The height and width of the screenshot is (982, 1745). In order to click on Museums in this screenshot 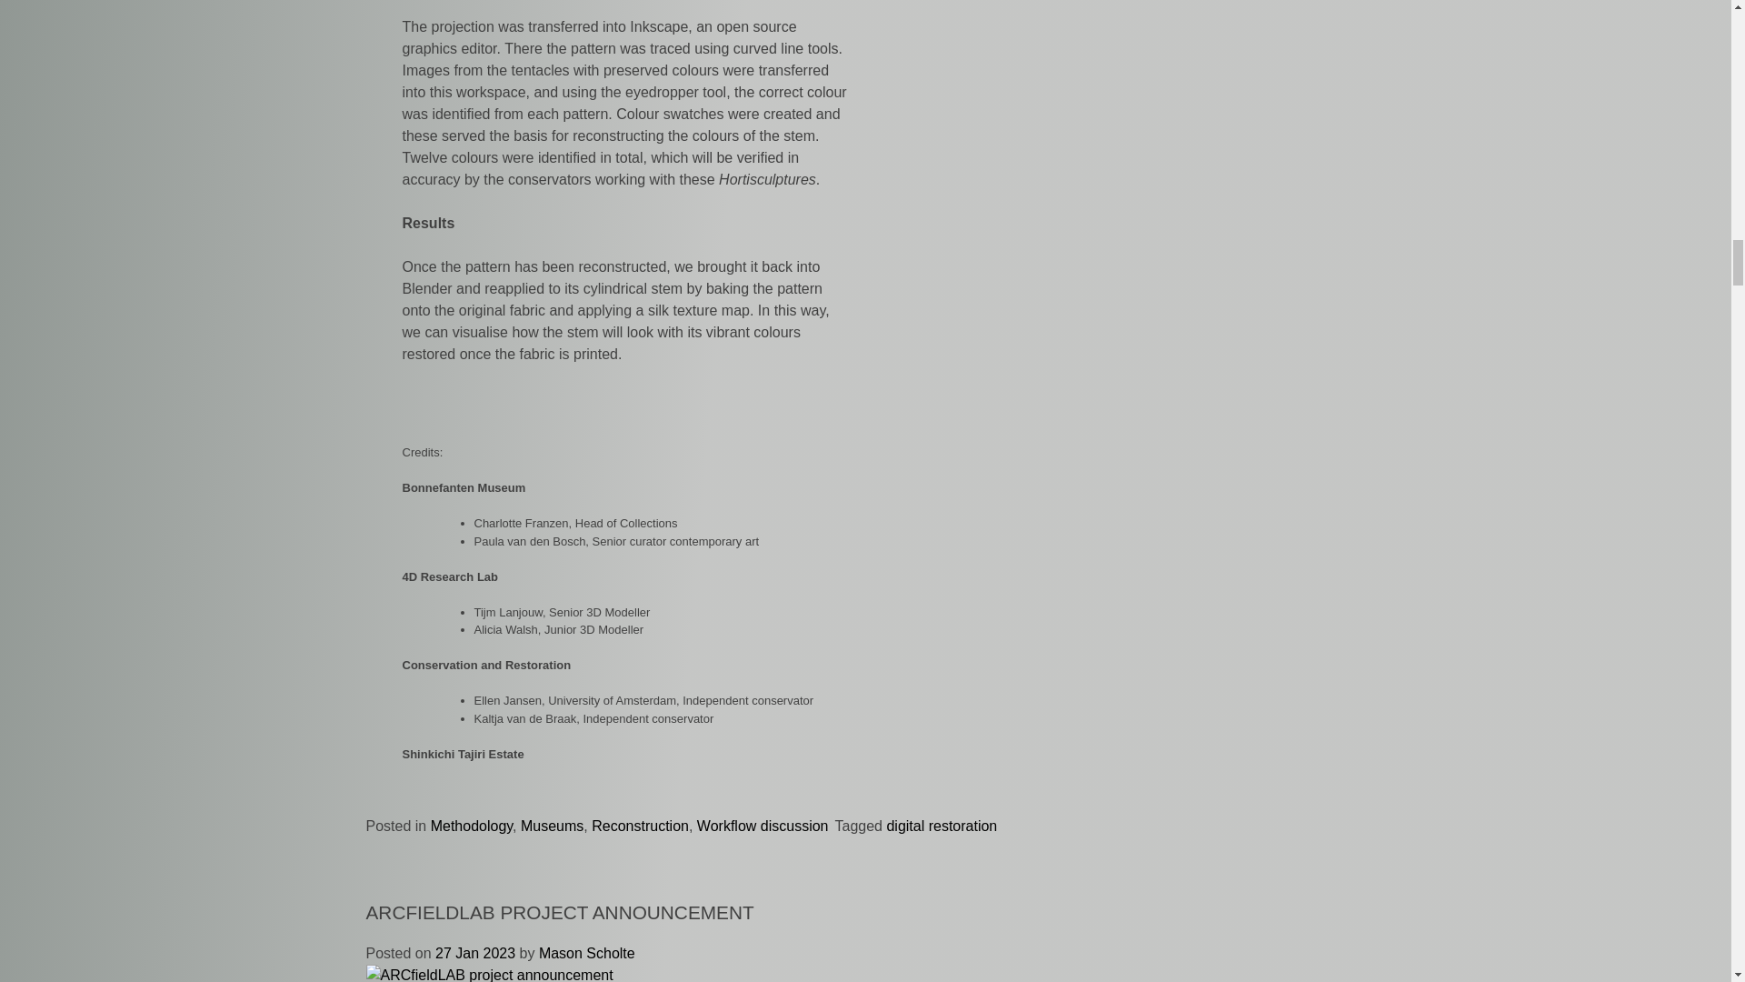, I will do `click(551, 826)`.